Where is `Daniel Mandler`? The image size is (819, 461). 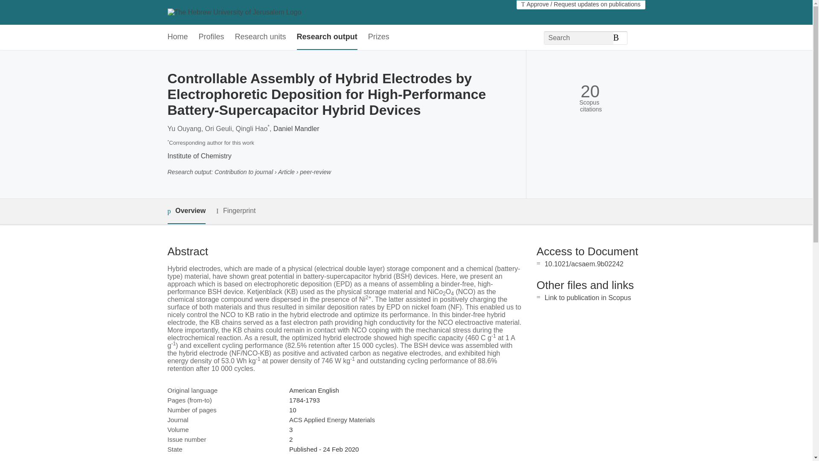
Daniel Mandler is located at coordinates (296, 128).